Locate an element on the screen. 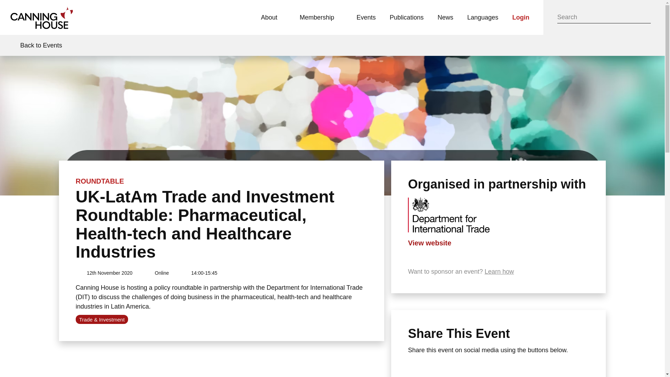 This screenshot has height=377, width=670. View website is located at coordinates (429, 243).